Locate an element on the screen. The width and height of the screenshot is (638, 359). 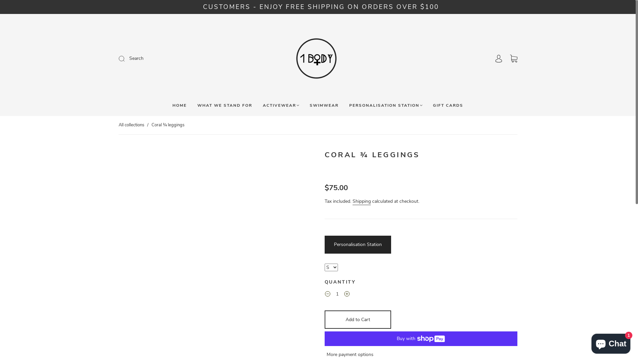
HOME is located at coordinates (179, 106).